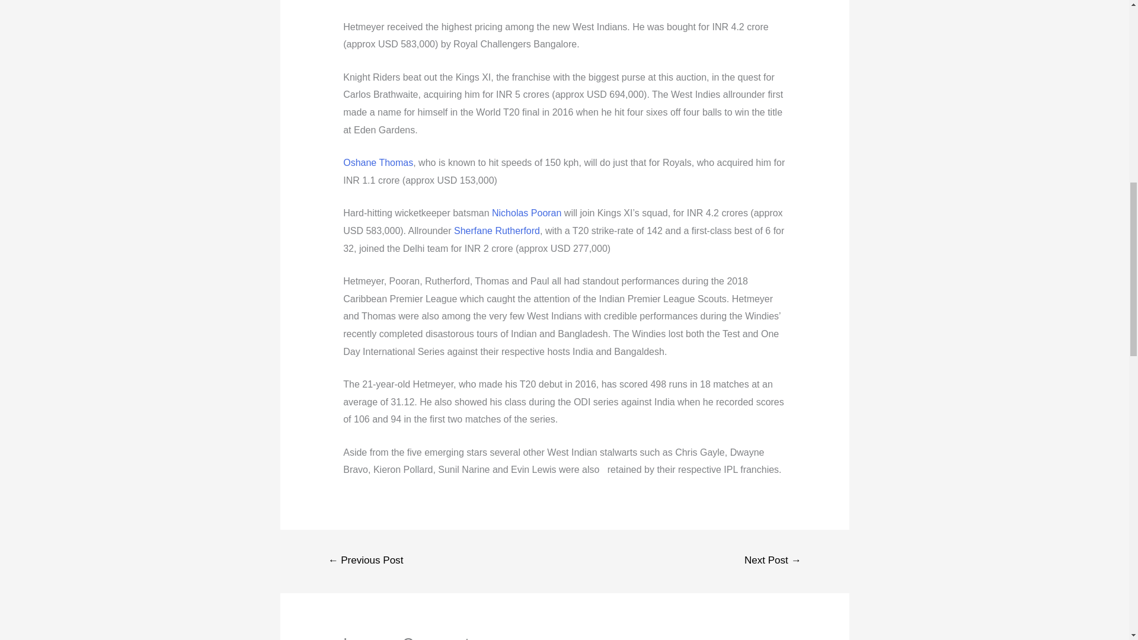 The height and width of the screenshot is (640, 1138). I want to click on Sherfane Rutherford, so click(497, 231).